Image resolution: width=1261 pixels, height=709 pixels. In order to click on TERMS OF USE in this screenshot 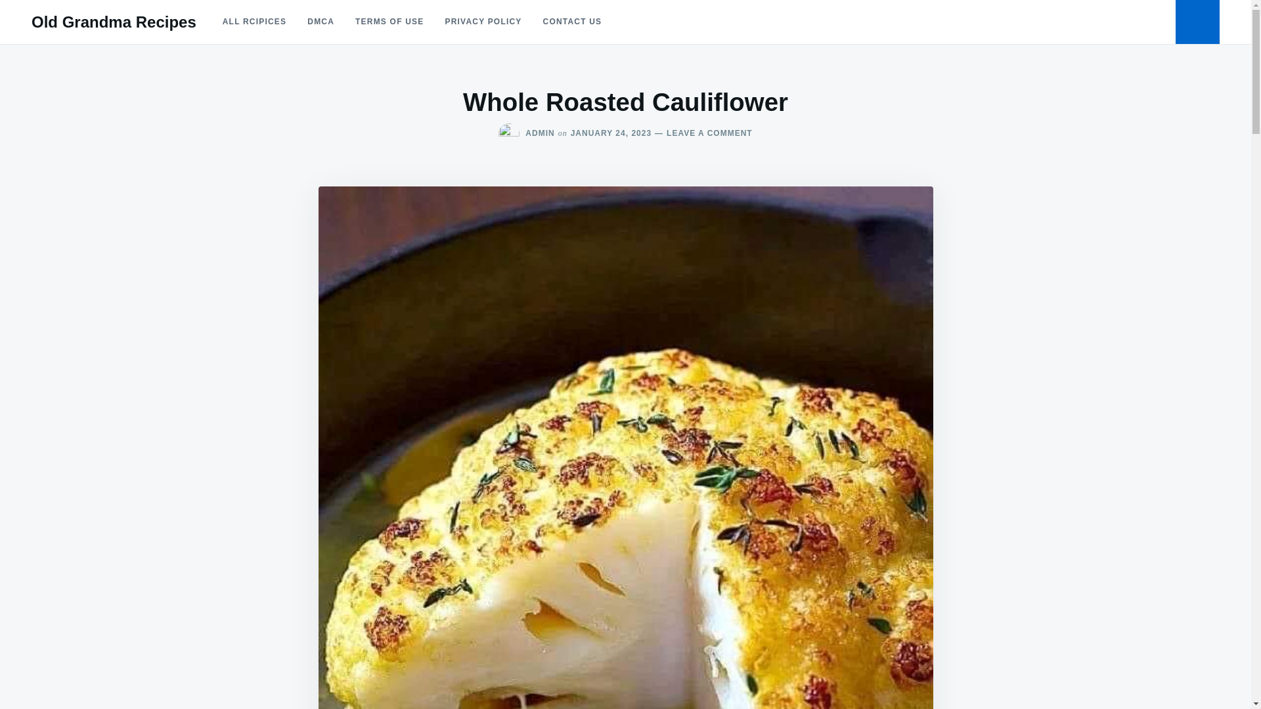, I will do `click(389, 22)`.